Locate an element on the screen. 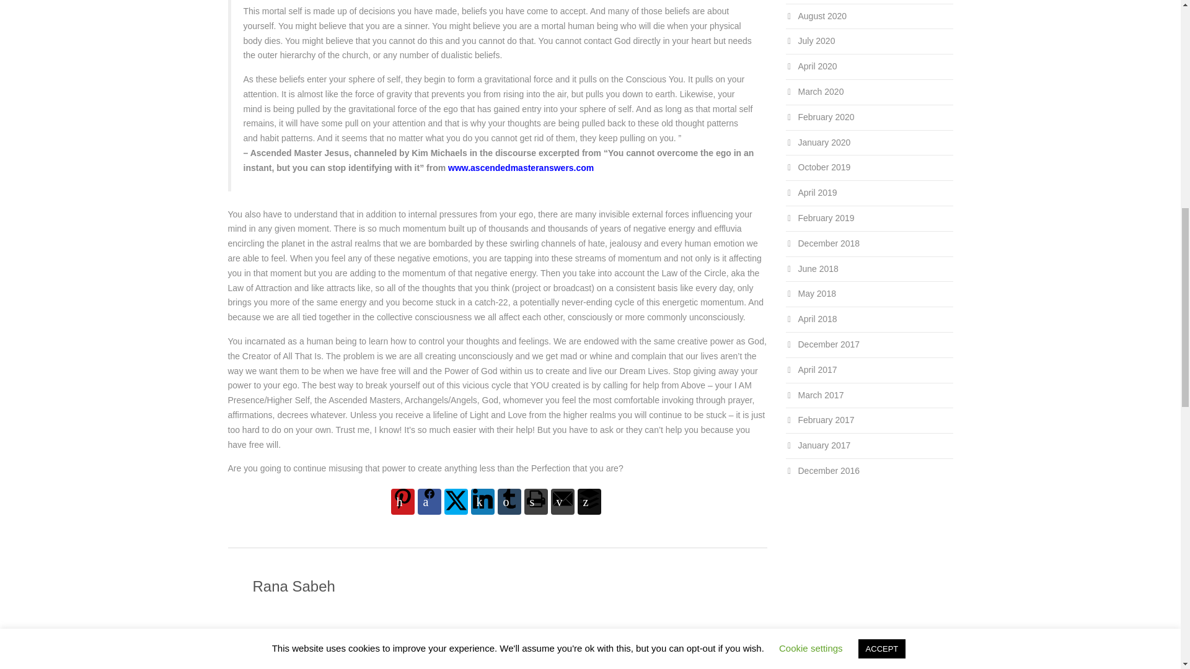  Share on LinkedIn is located at coordinates (483, 502).